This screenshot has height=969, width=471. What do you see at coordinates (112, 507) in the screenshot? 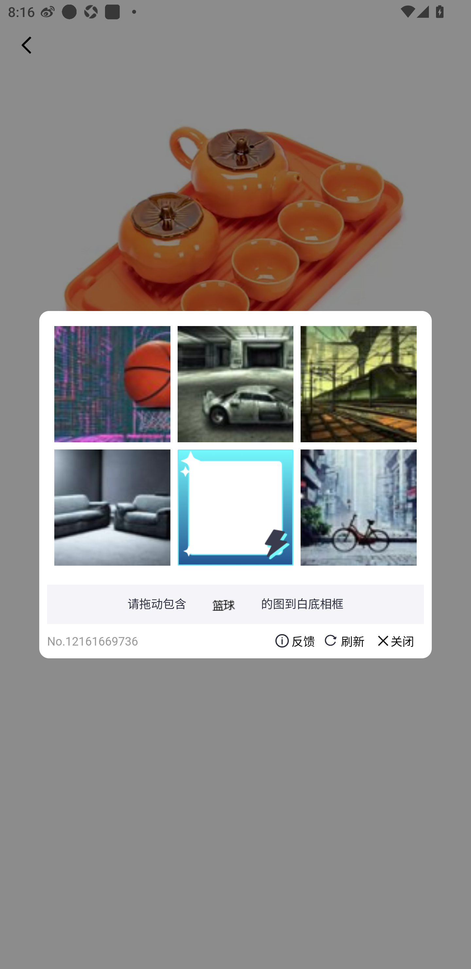
I see `jB5yEhuYVN0EJEHPvxCYZm3izPmYpFuZyX` at bounding box center [112, 507].